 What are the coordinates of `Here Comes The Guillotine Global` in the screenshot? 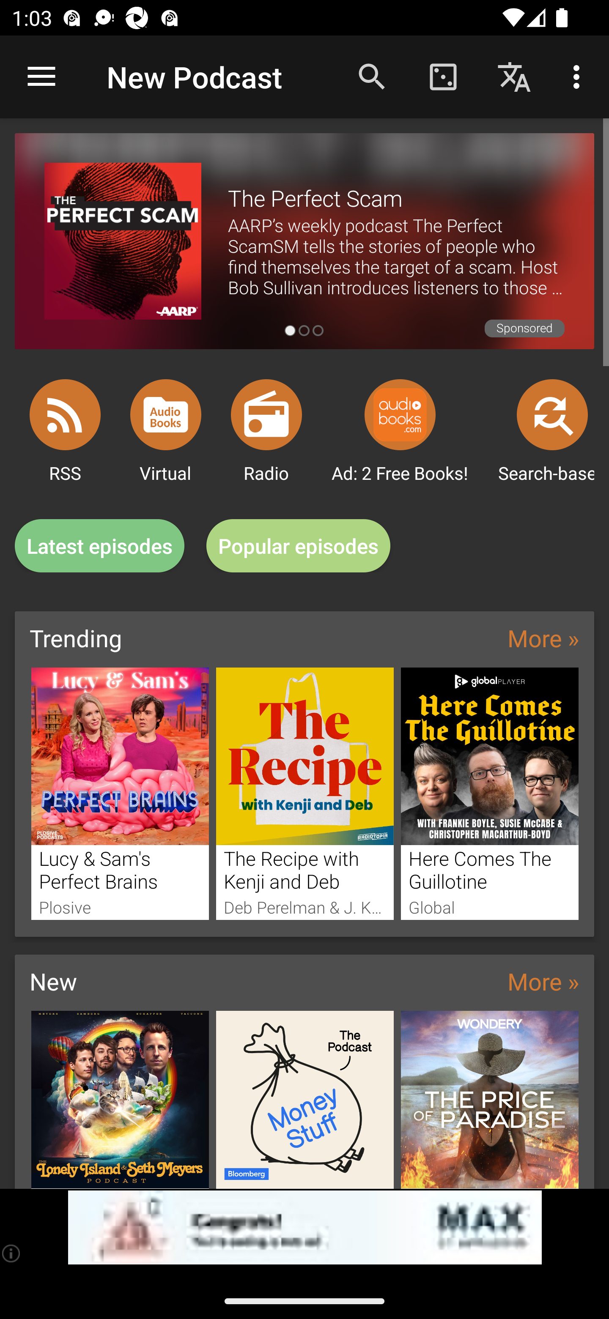 It's located at (490, 793).